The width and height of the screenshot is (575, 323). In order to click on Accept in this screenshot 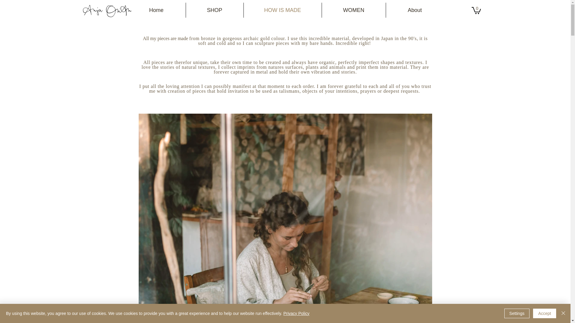, I will do `click(544, 313)`.